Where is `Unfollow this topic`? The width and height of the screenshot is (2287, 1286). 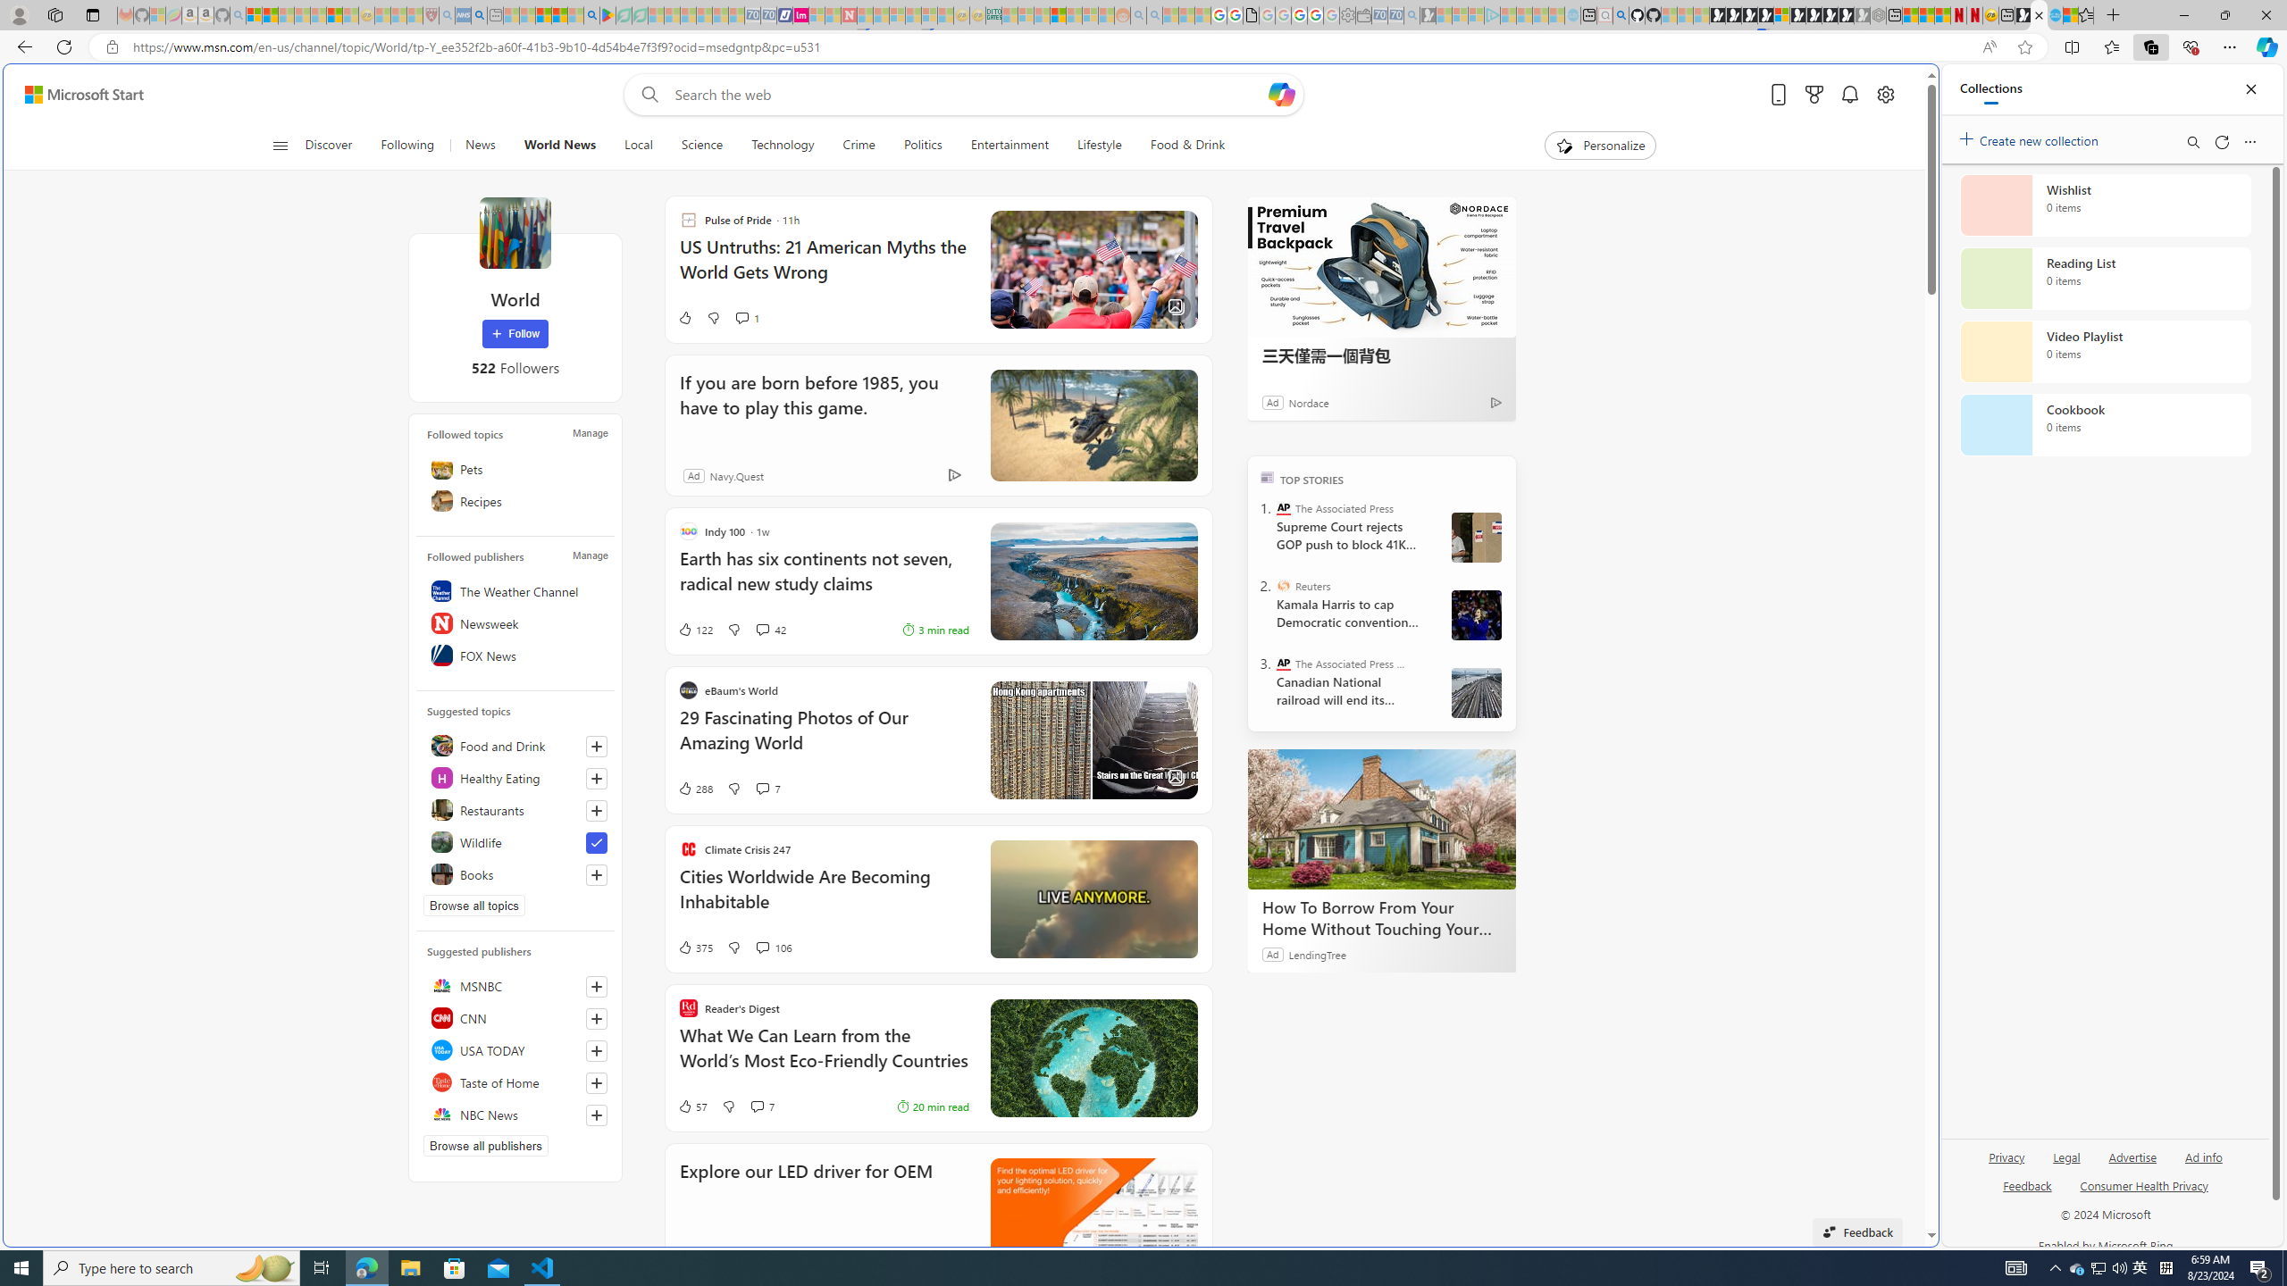
Unfollow this topic is located at coordinates (597, 843).